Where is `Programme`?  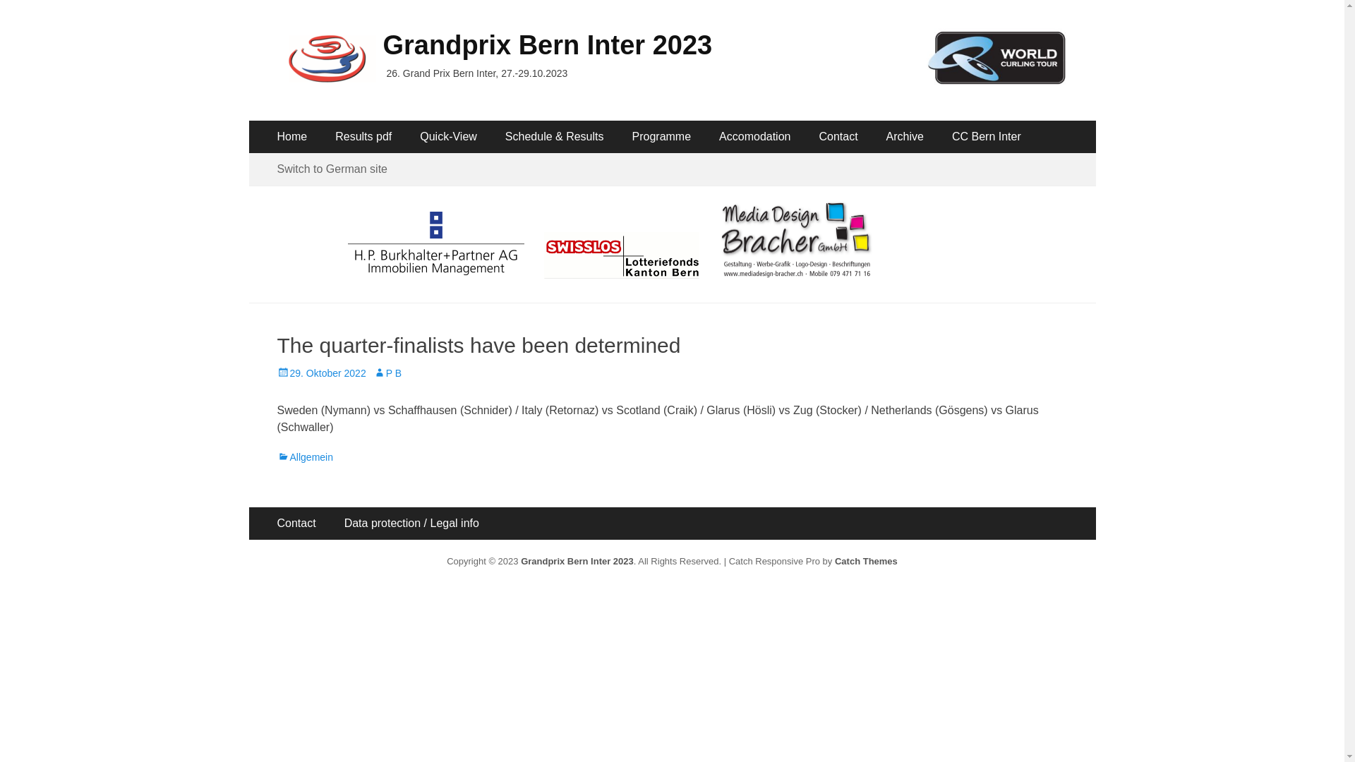
Programme is located at coordinates (662, 137).